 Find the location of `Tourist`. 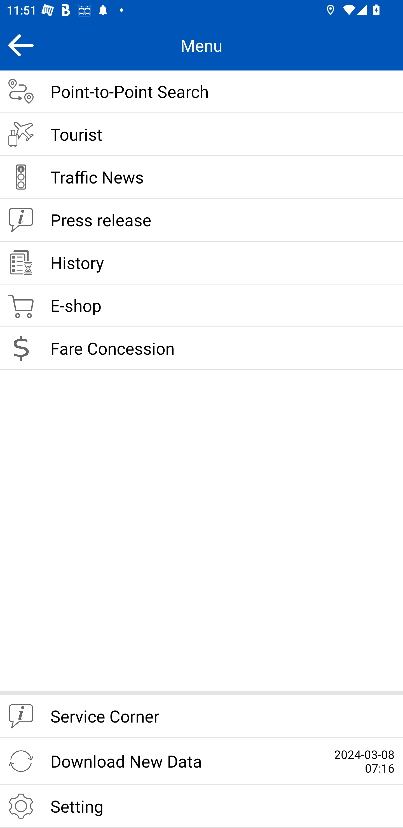

Tourist is located at coordinates (201, 135).